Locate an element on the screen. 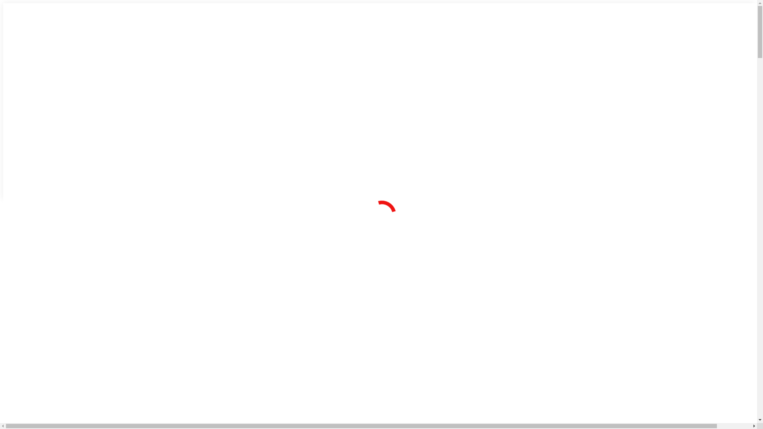 Image resolution: width=763 pixels, height=429 pixels. Skip to content is located at coordinates (3, 3).